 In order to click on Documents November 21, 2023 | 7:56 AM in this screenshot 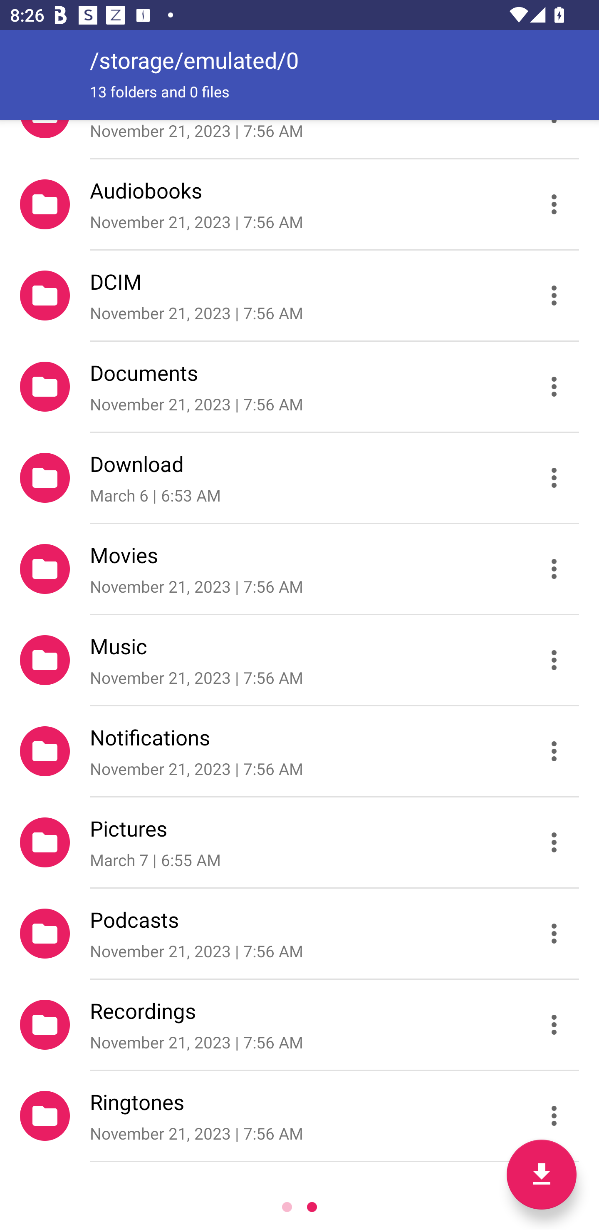, I will do `click(299, 386)`.